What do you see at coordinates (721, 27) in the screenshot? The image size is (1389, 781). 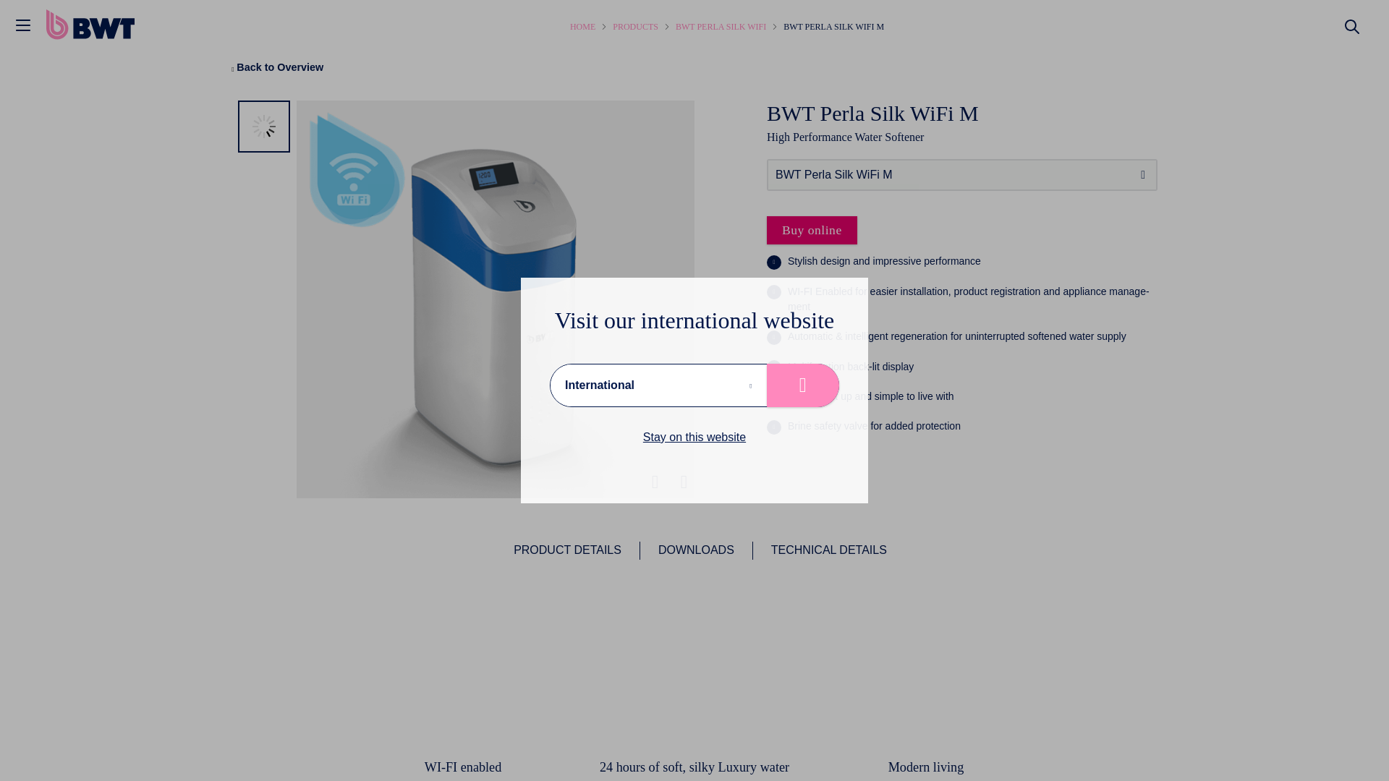 I see `BWT PERLA SILK WIFI` at bounding box center [721, 27].